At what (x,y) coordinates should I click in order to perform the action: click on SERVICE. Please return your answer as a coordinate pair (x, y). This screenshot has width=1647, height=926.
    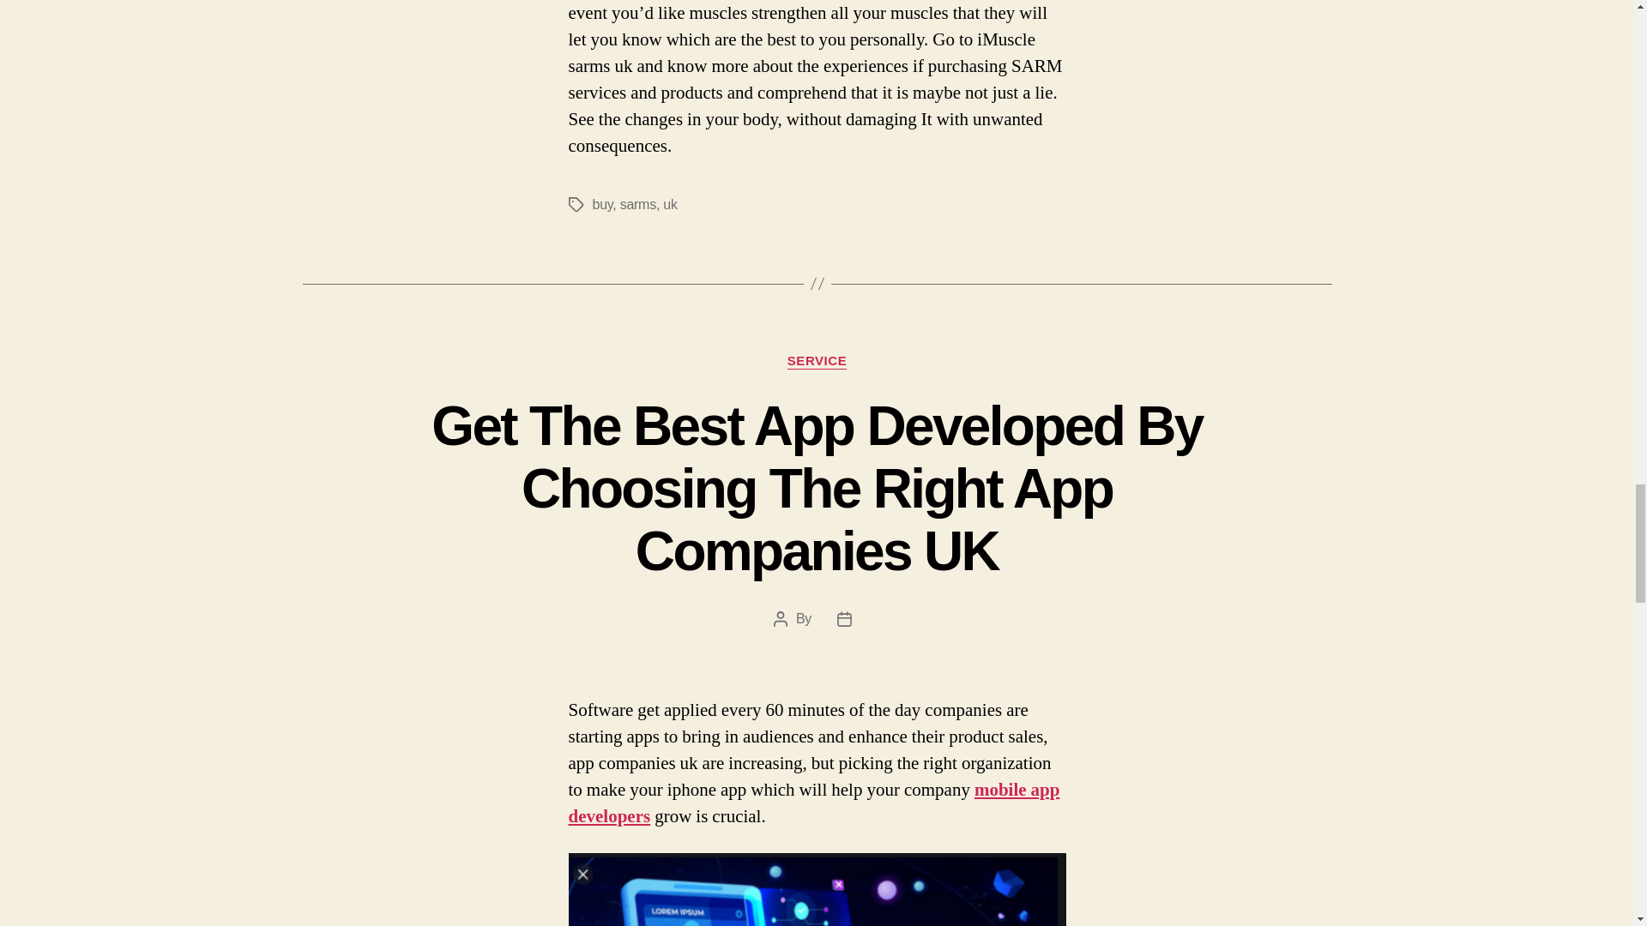
    Looking at the image, I should click on (817, 362).